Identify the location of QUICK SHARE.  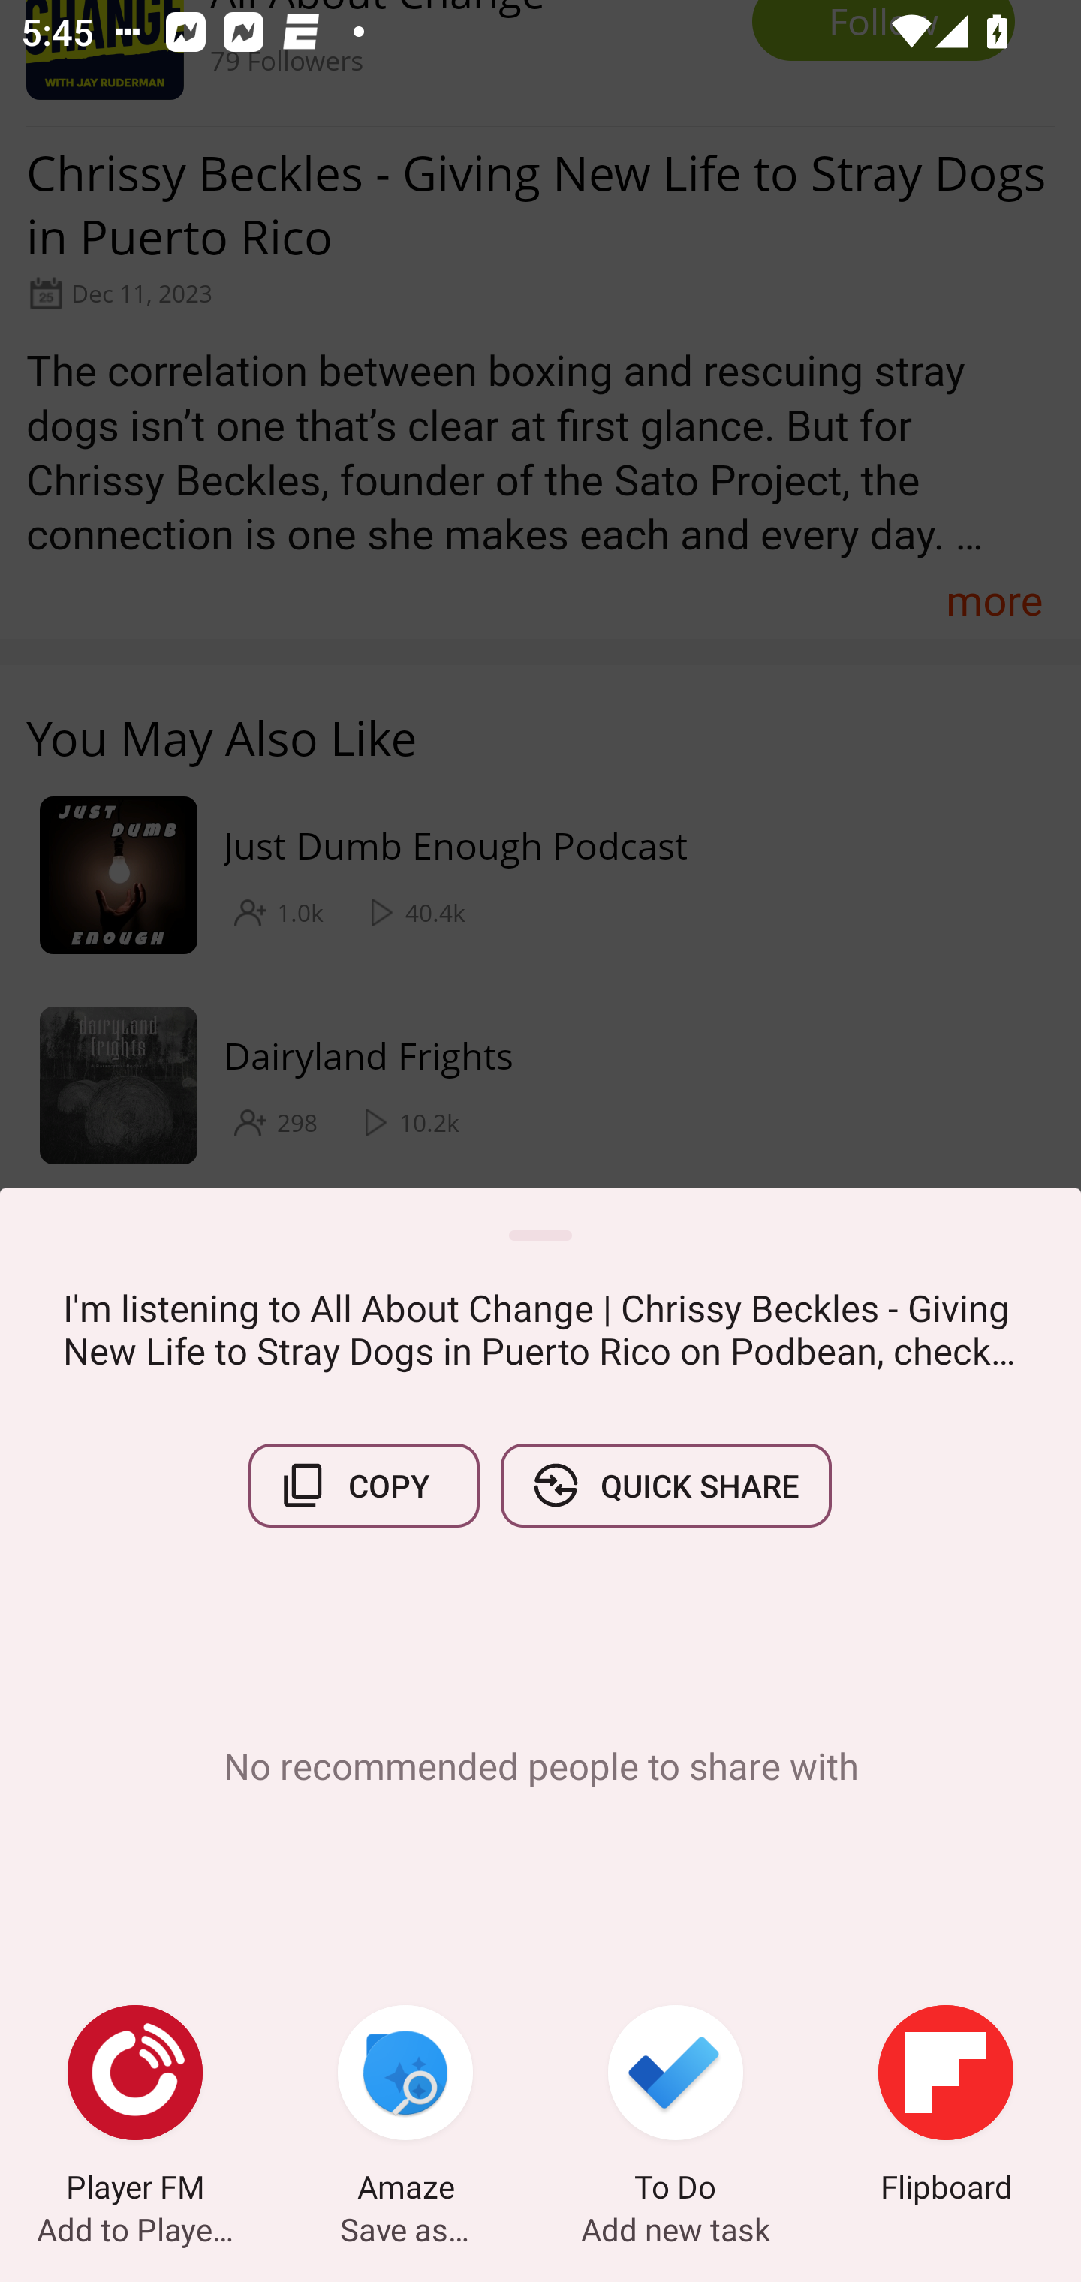
(665, 1485).